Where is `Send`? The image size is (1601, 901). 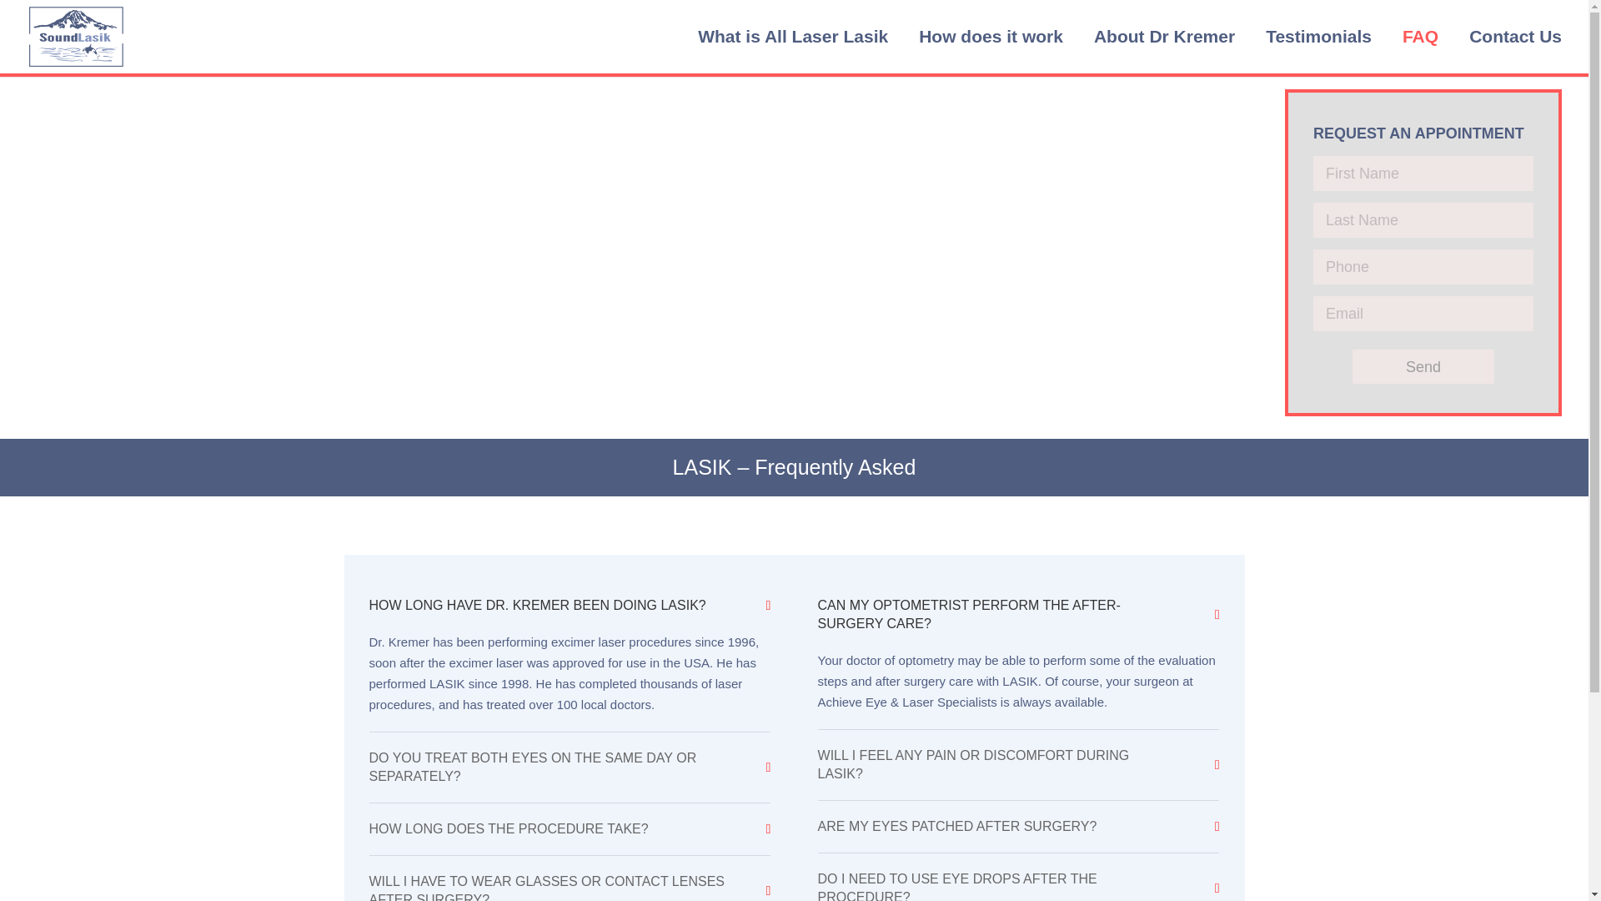
Send is located at coordinates (1423, 367).